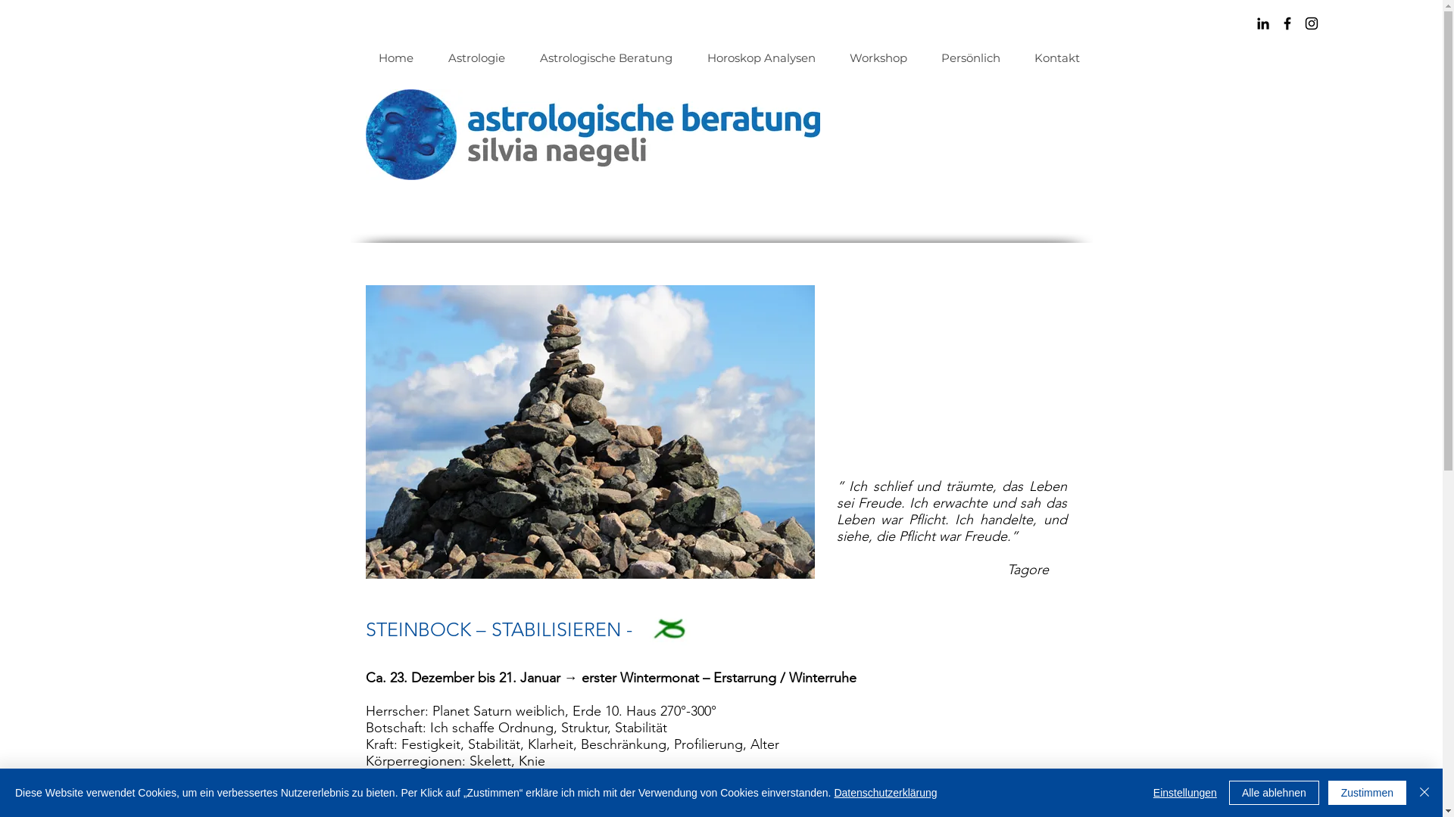  Describe the element at coordinates (476, 58) in the screenshot. I see `Astrologie` at that location.